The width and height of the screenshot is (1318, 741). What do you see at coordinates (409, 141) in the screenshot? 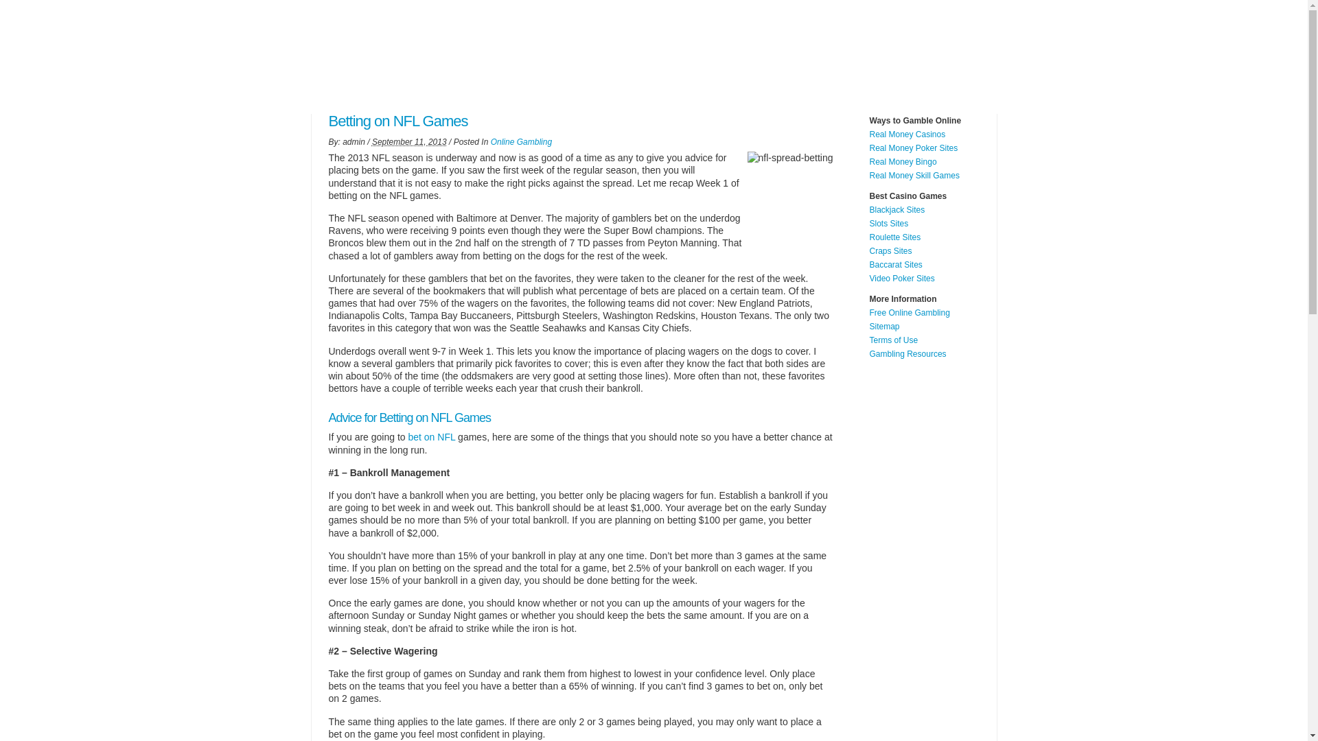
I see `Wednesday, September 11th, 2013, 8:28 pm` at bounding box center [409, 141].